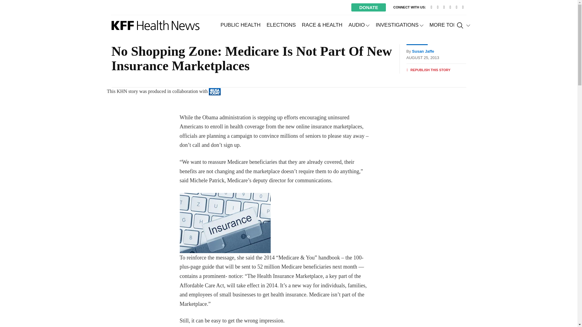 The height and width of the screenshot is (327, 582). What do you see at coordinates (463, 7) in the screenshot?
I see `RSS` at bounding box center [463, 7].